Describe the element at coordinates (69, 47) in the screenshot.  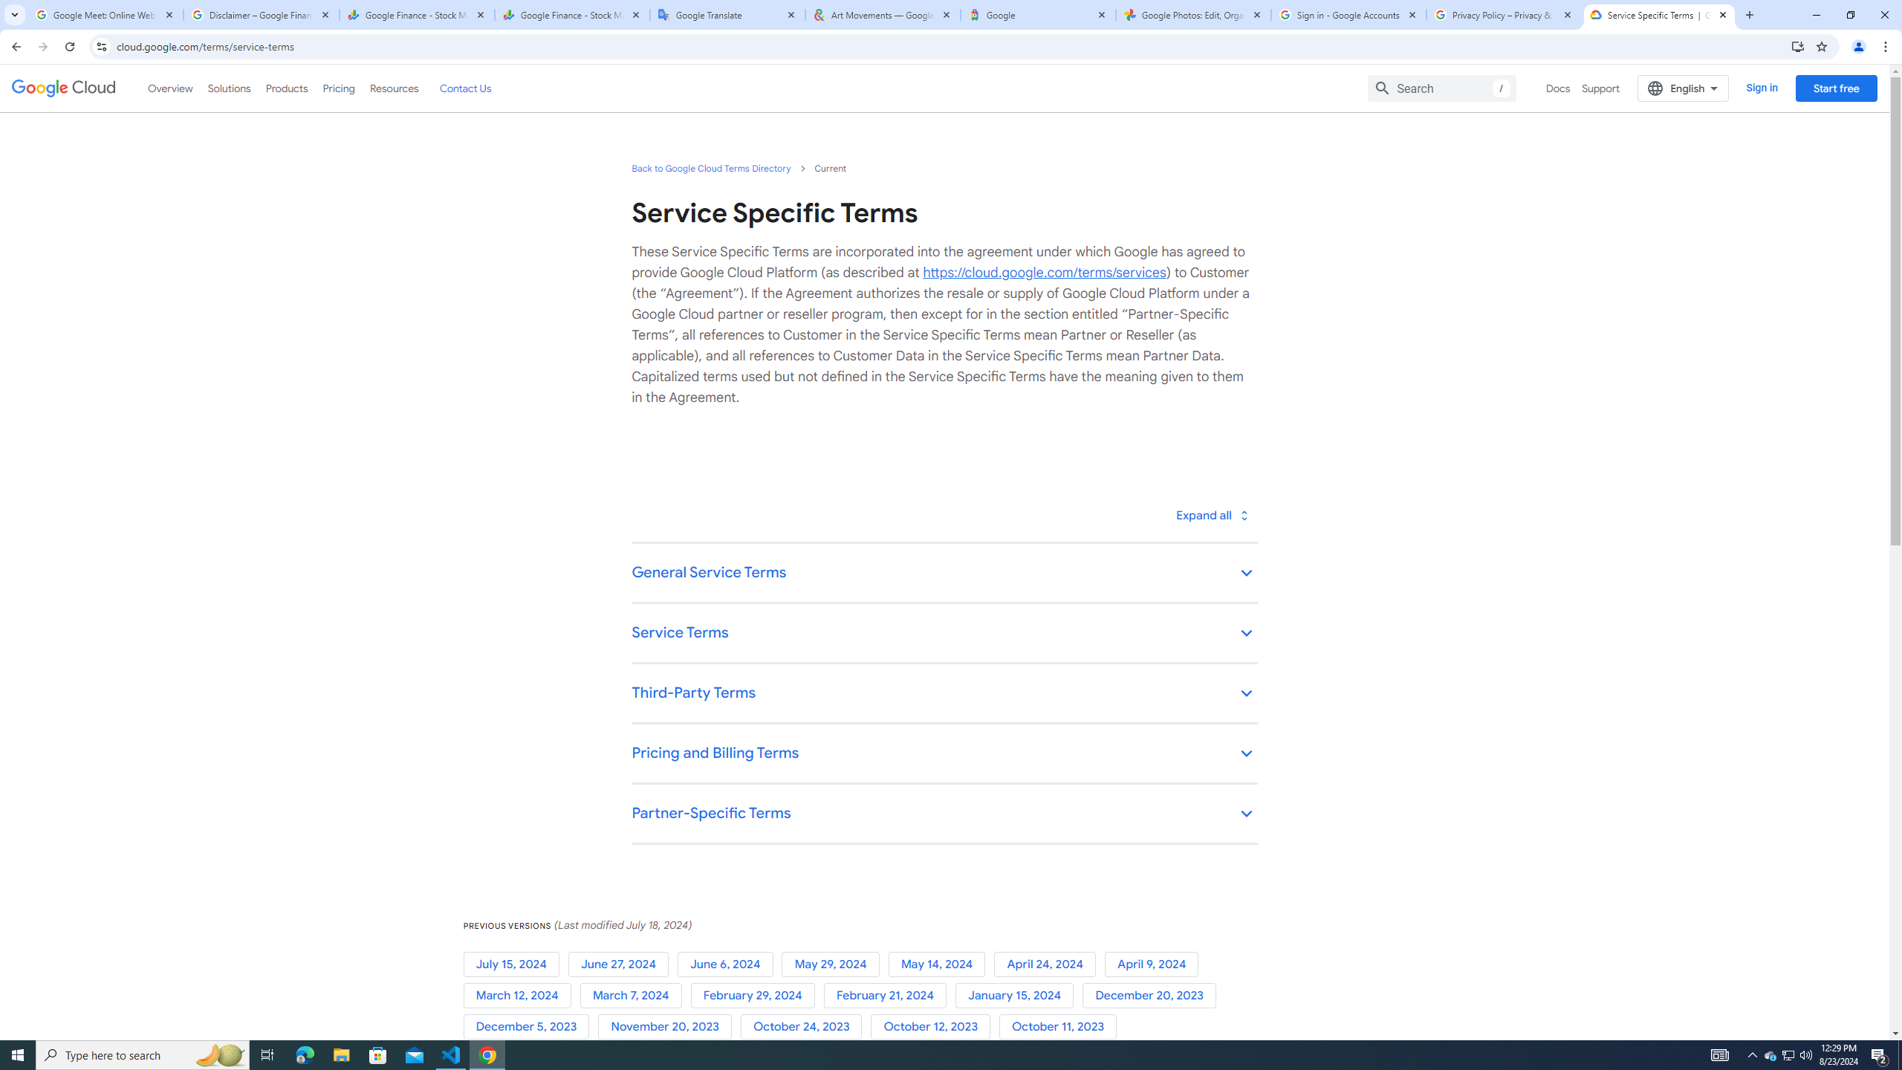
I see `Reload` at that location.